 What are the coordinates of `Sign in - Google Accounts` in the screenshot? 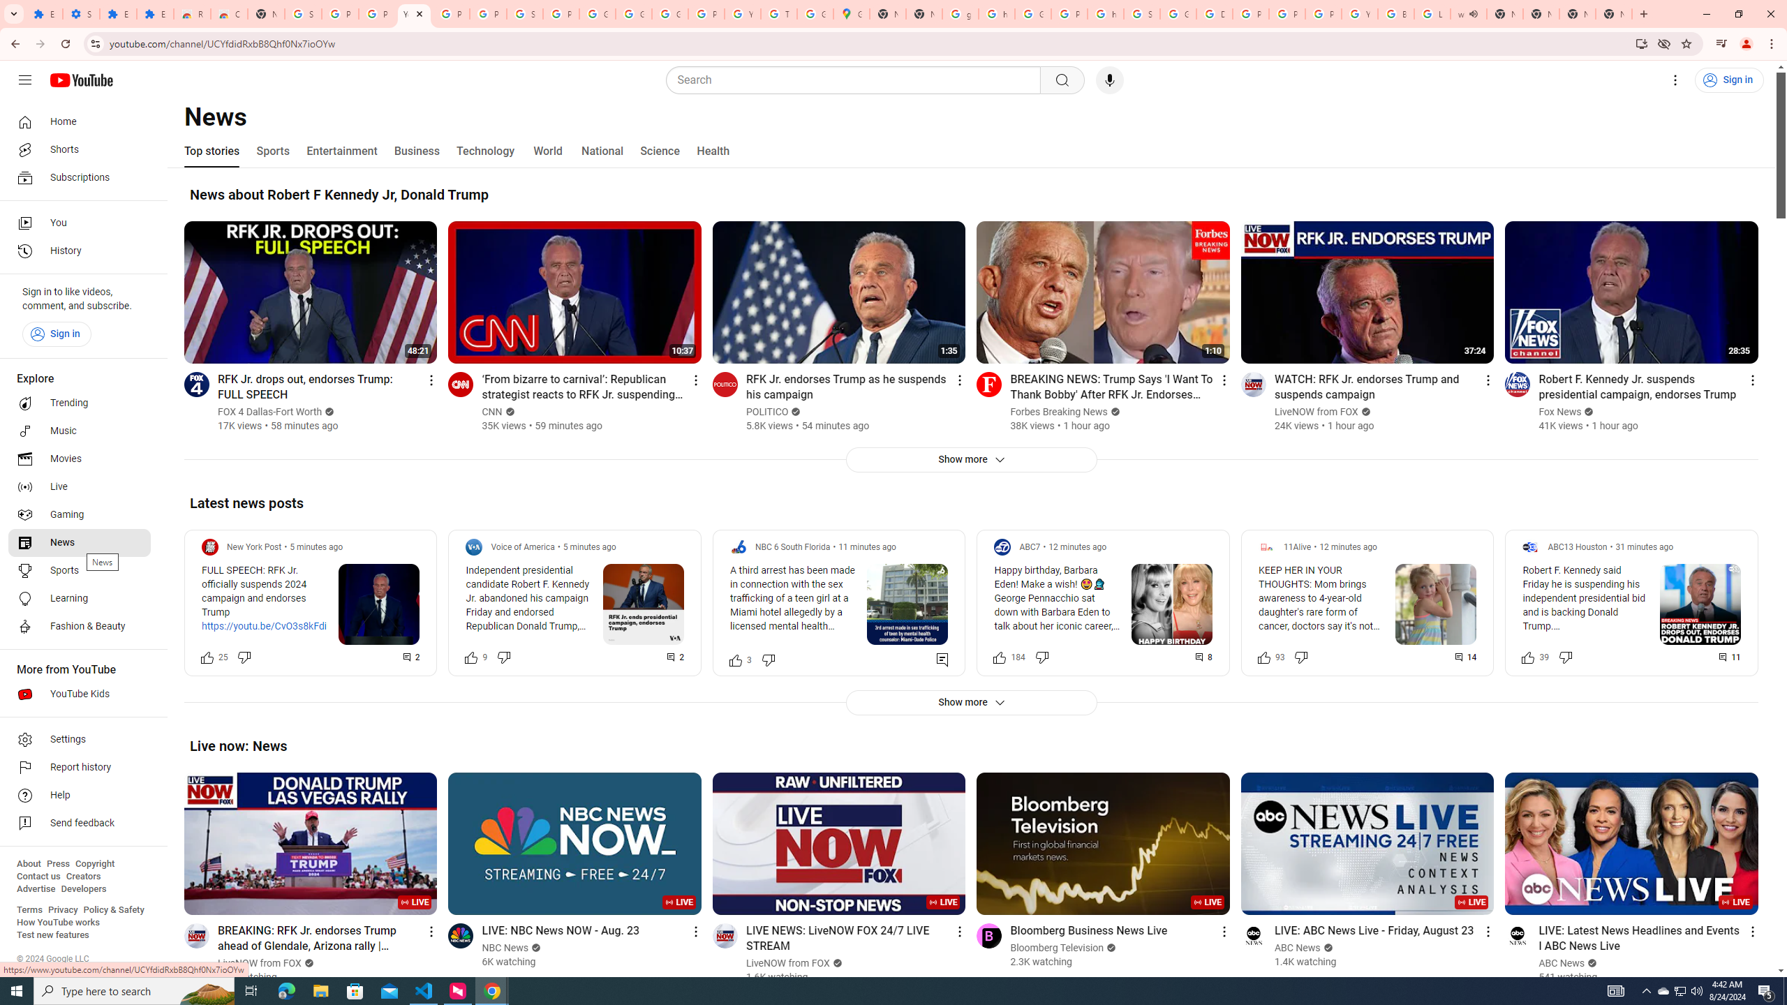 It's located at (1142, 14).